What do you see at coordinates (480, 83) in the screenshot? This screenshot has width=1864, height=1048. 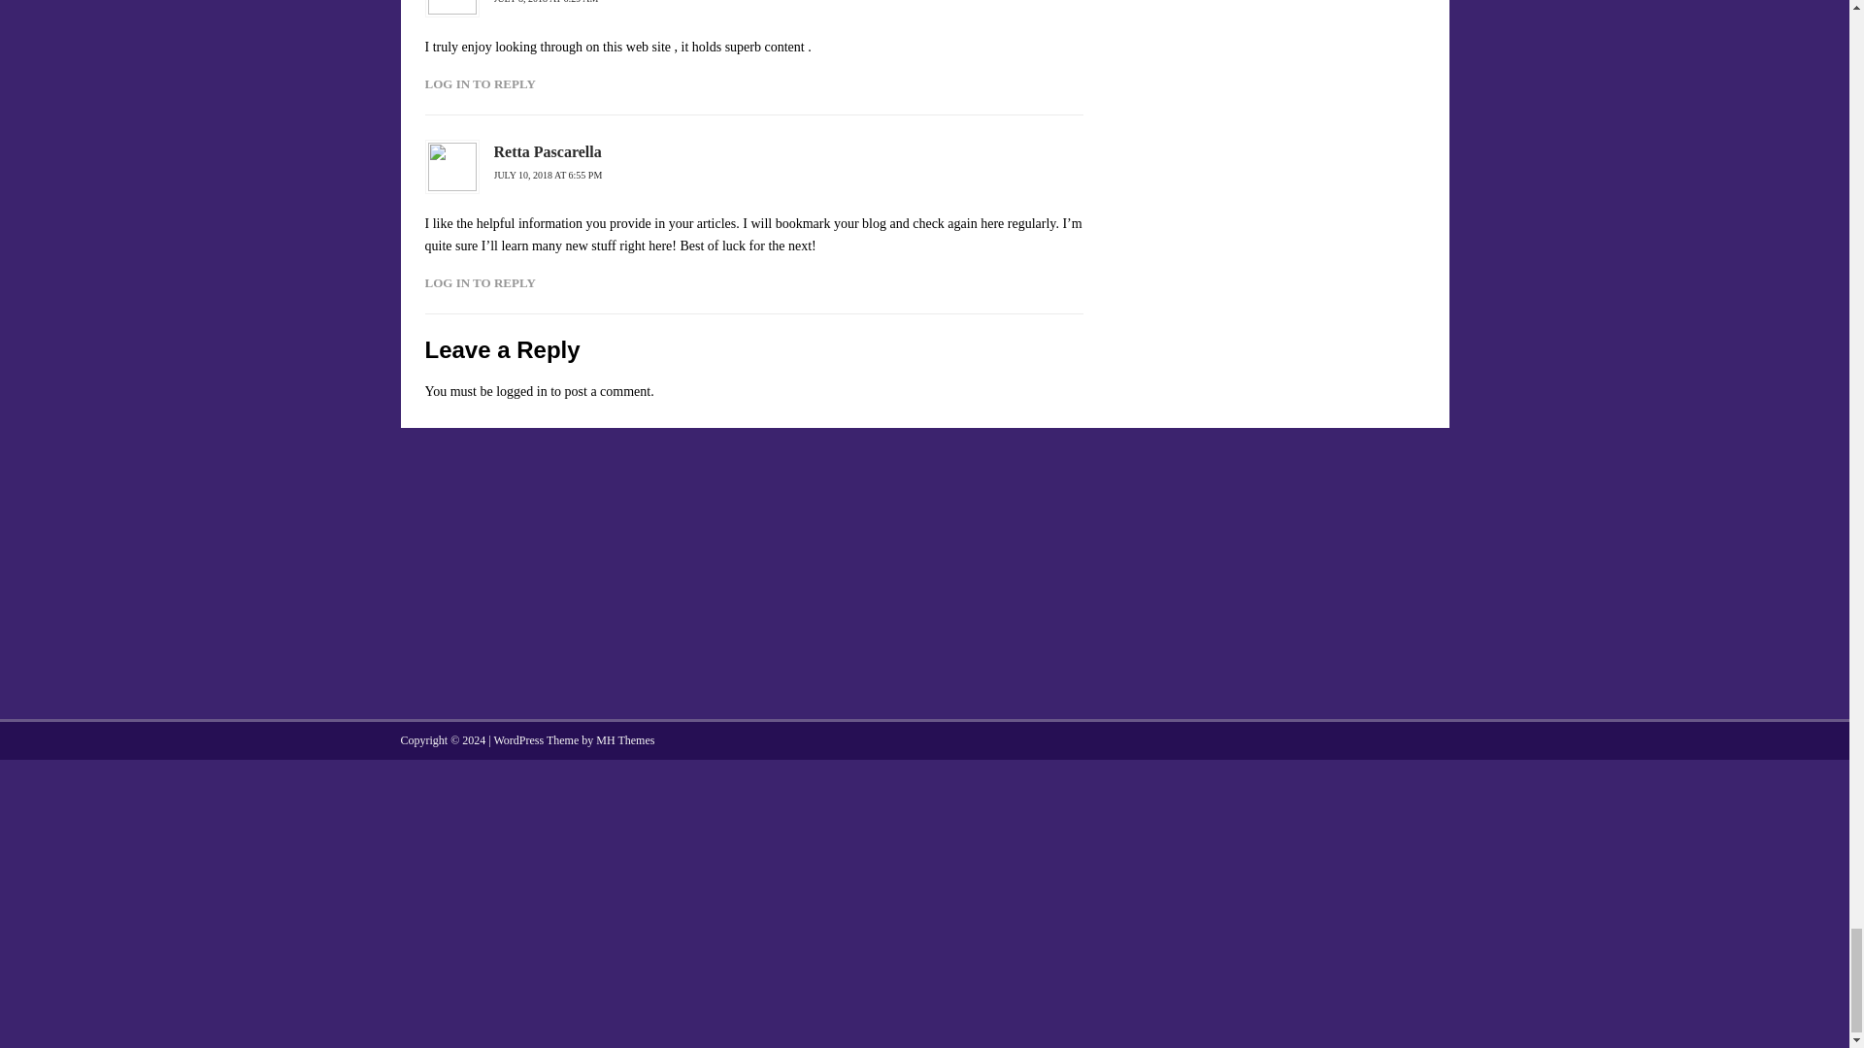 I see `LOG IN TO REPLY` at bounding box center [480, 83].